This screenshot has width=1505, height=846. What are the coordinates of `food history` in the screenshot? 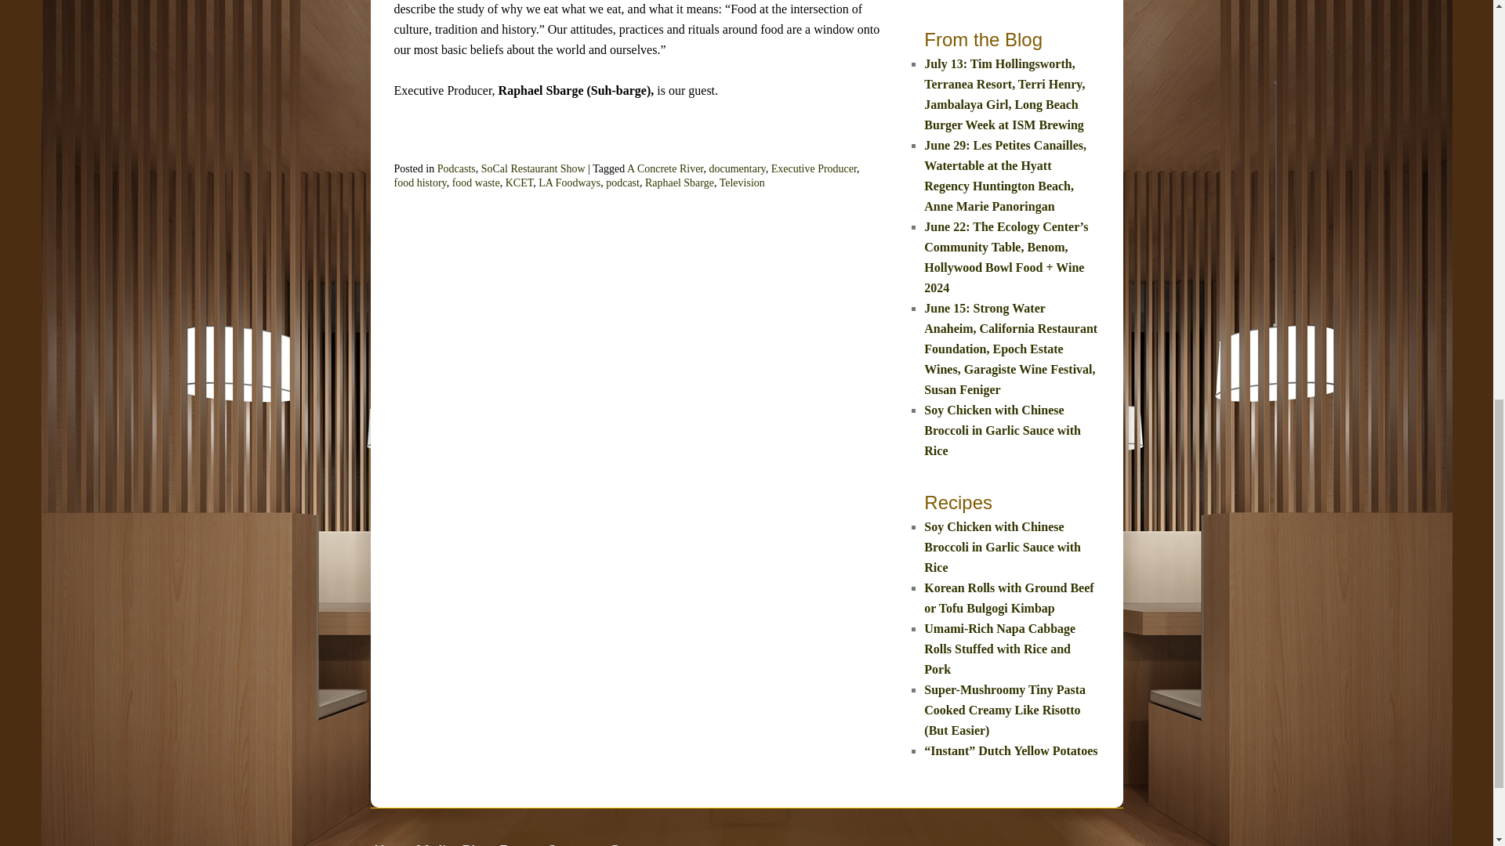 It's located at (419, 182).